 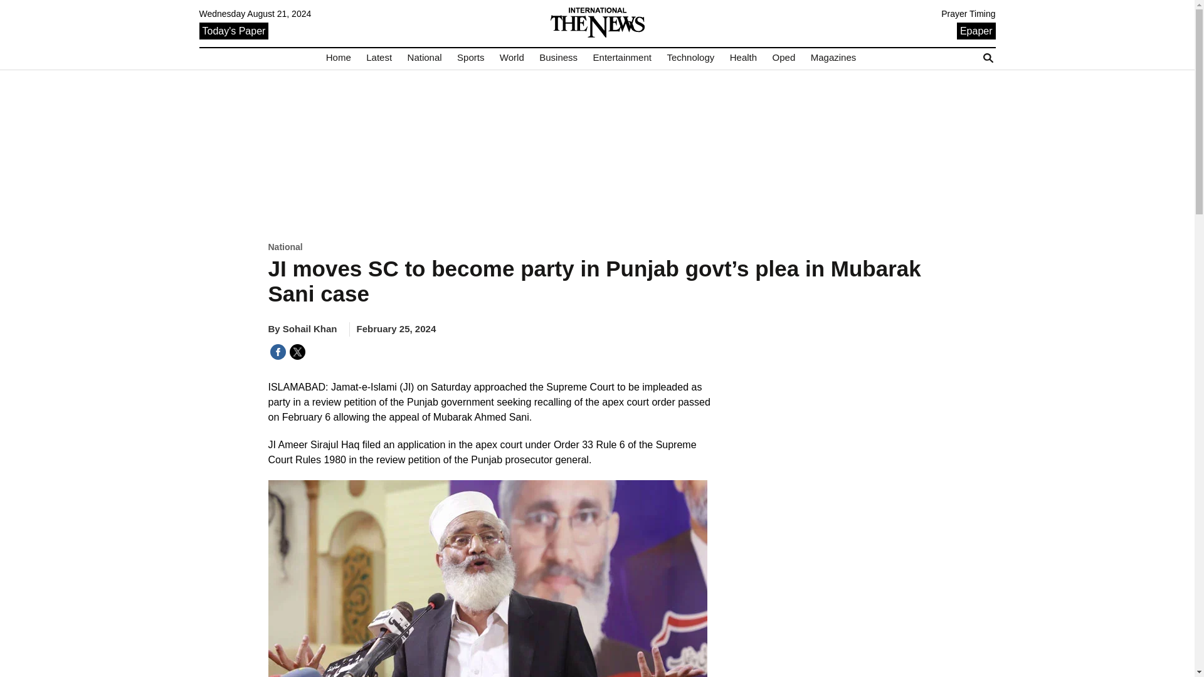 What do you see at coordinates (424, 58) in the screenshot?
I see `National` at bounding box center [424, 58].